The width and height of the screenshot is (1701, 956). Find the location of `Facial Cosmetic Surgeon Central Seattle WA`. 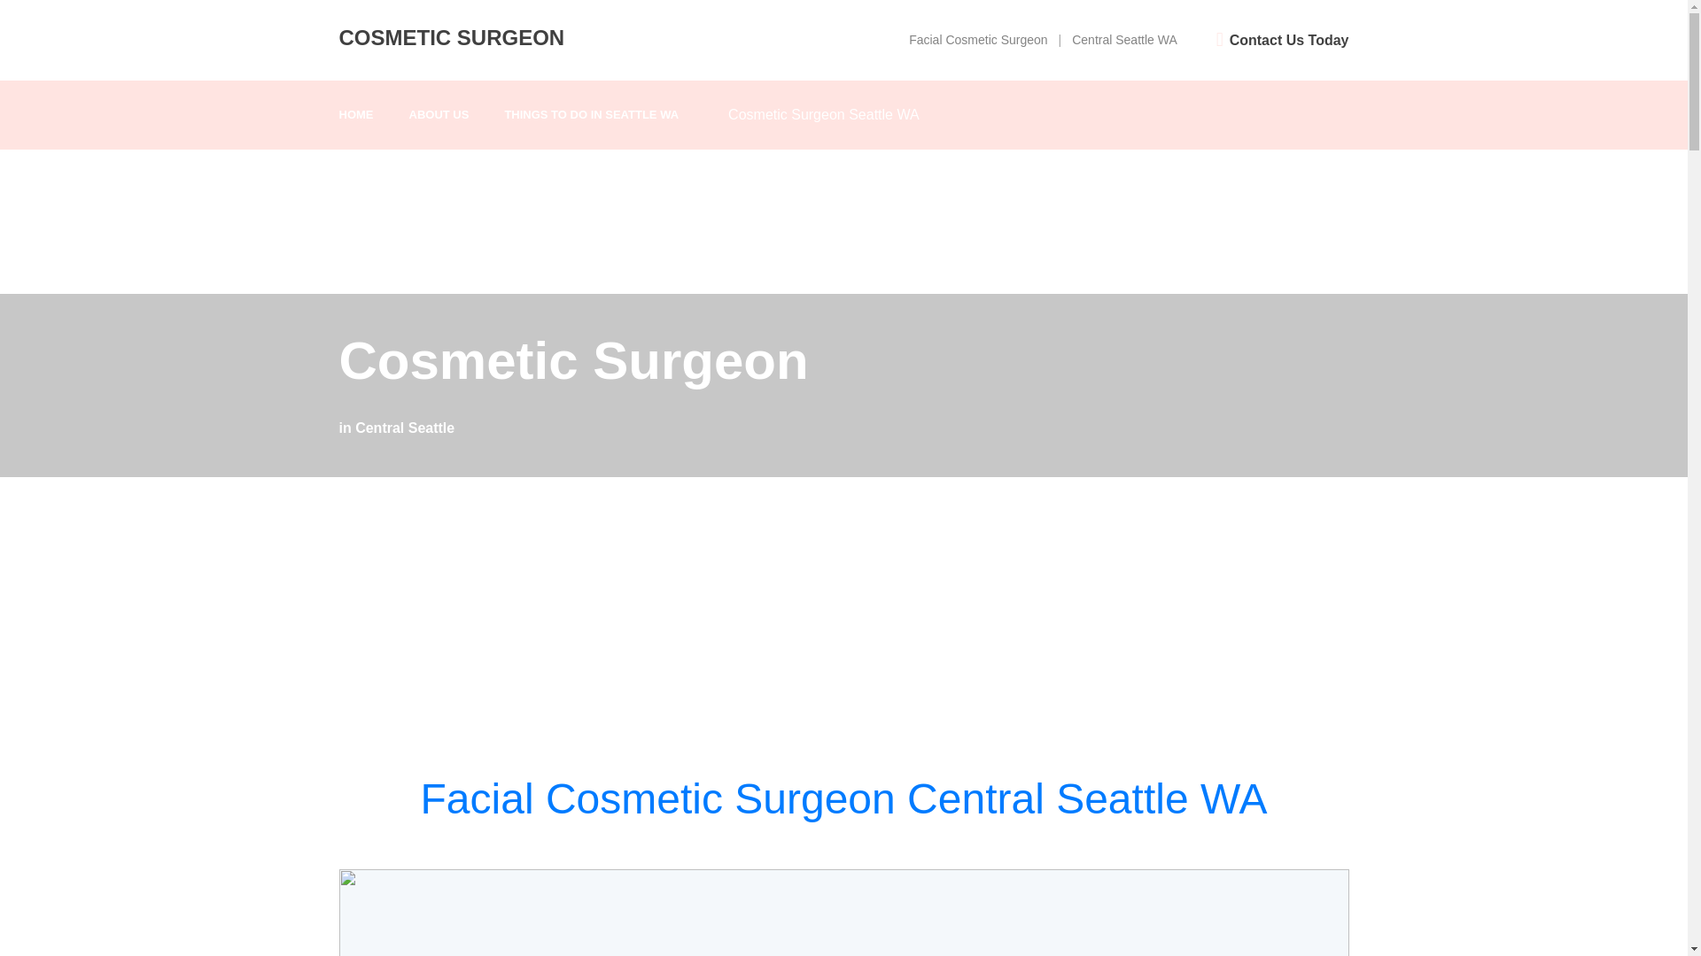

Facial Cosmetic Surgeon Central Seattle WA is located at coordinates (843, 798).